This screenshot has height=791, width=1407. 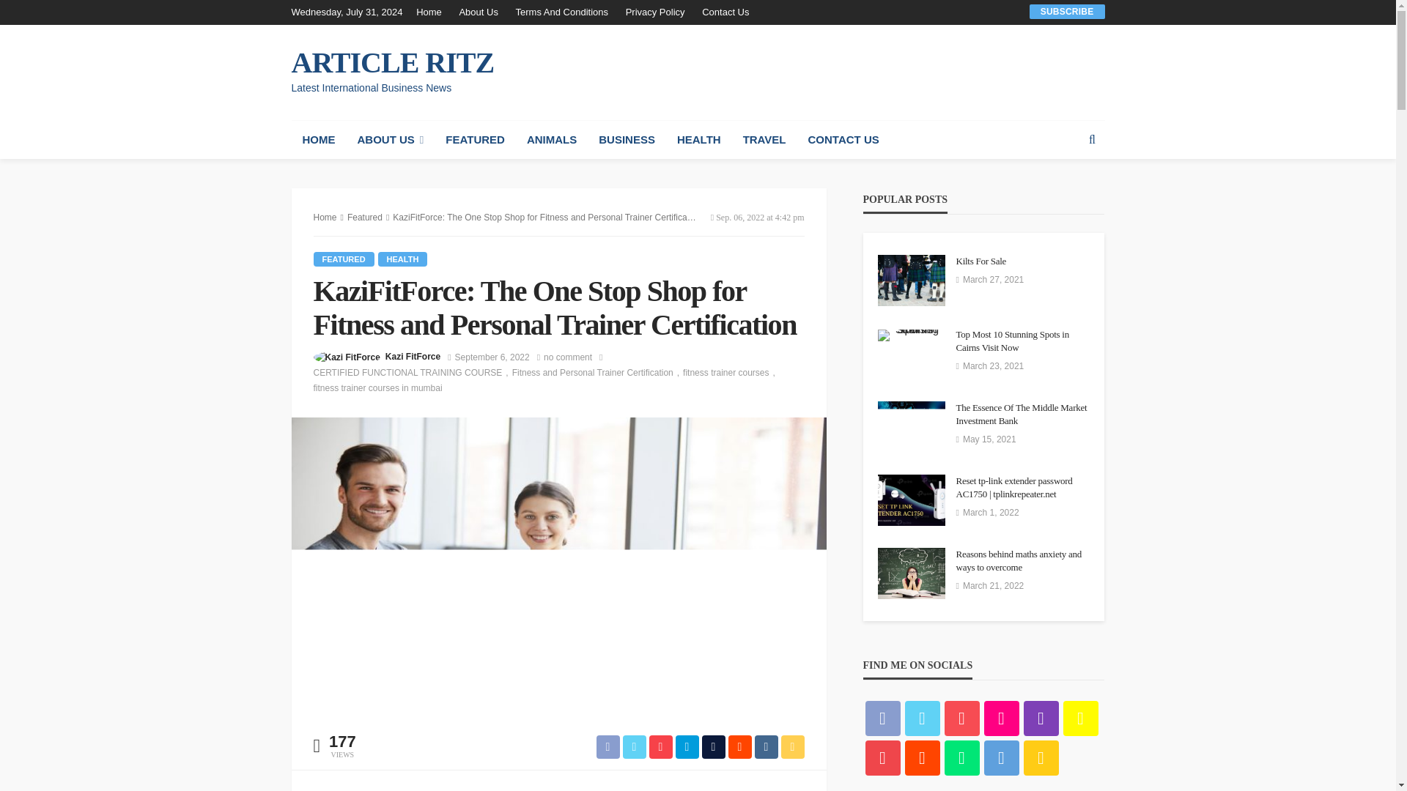 What do you see at coordinates (1067, 11) in the screenshot?
I see `subscribe` at bounding box center [1067, 11].